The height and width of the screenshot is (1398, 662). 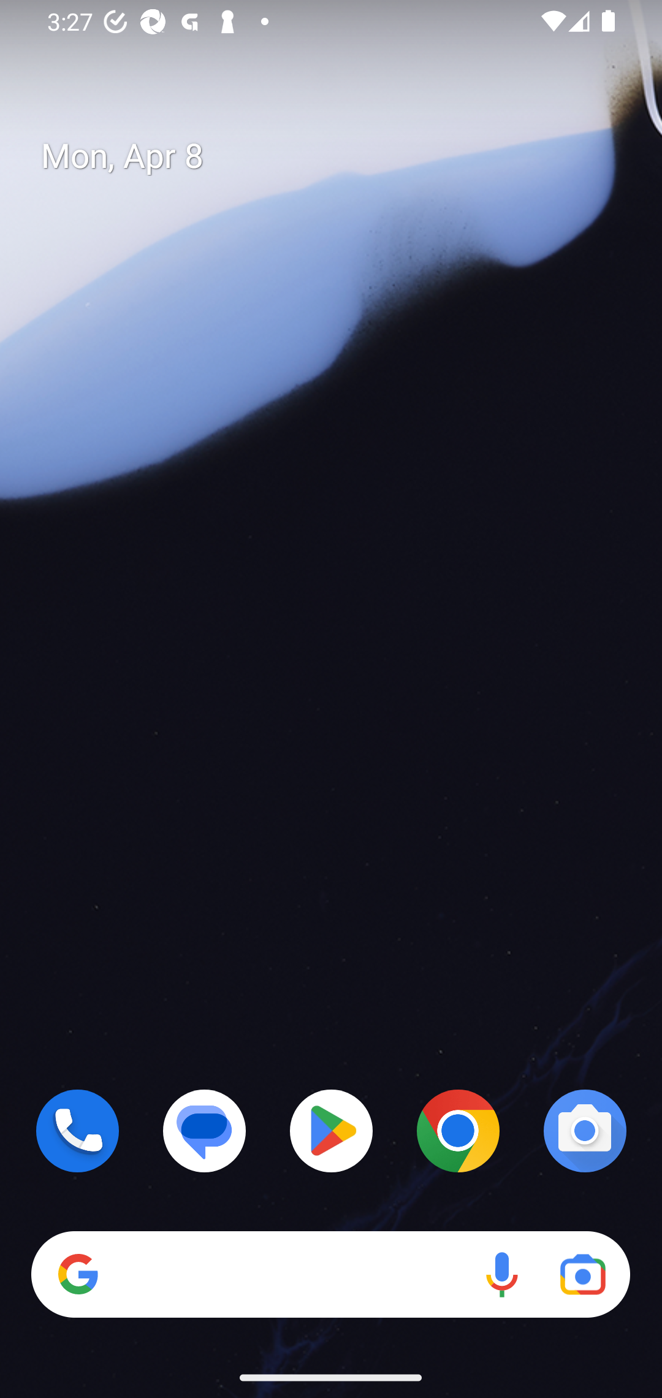 What do you see at coordinates (205, 1131) in the screenshot?
I see `Messages` at bounding box center [205, 1131].